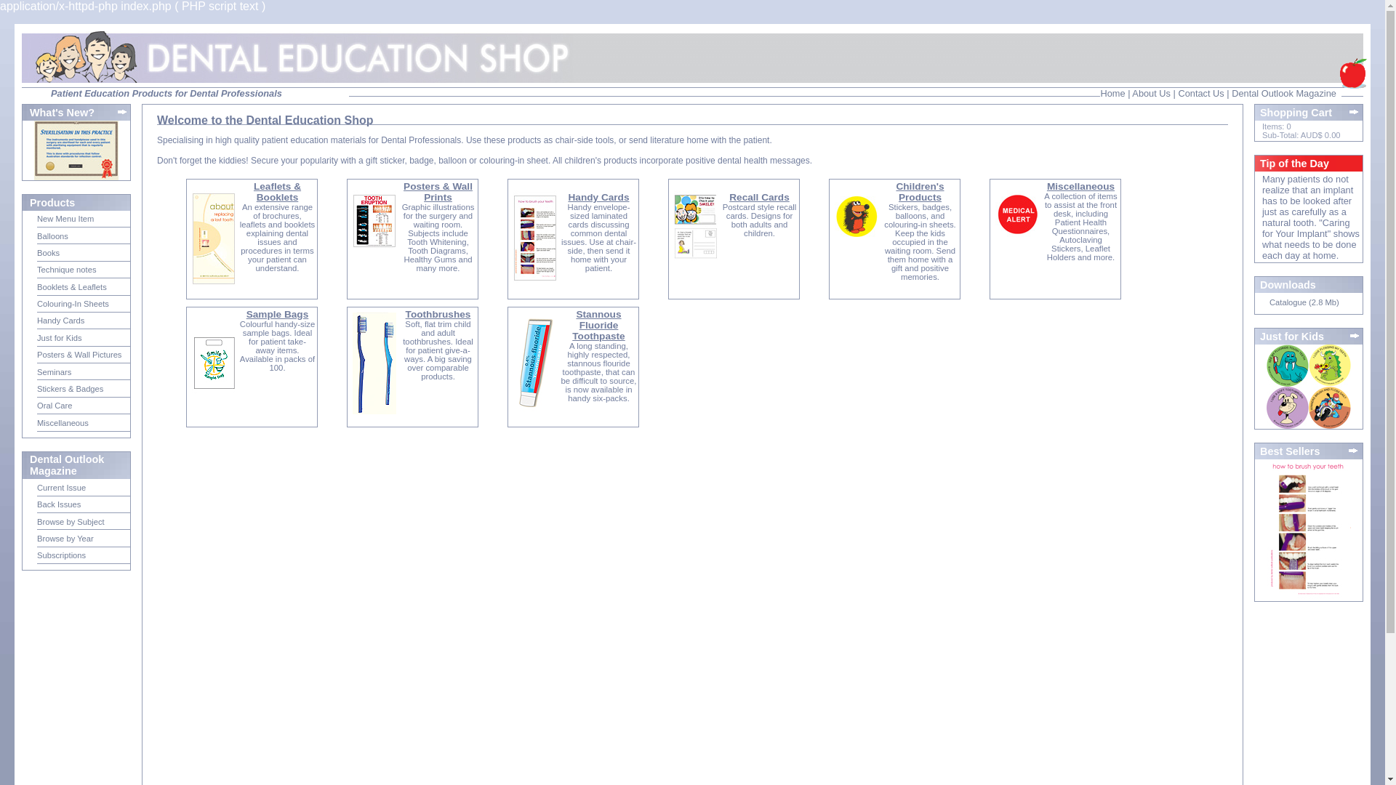  What do you see at coordinates (759, 203) in the screenshot?
I see `Recall Cards` at bounding box center [759, 203].